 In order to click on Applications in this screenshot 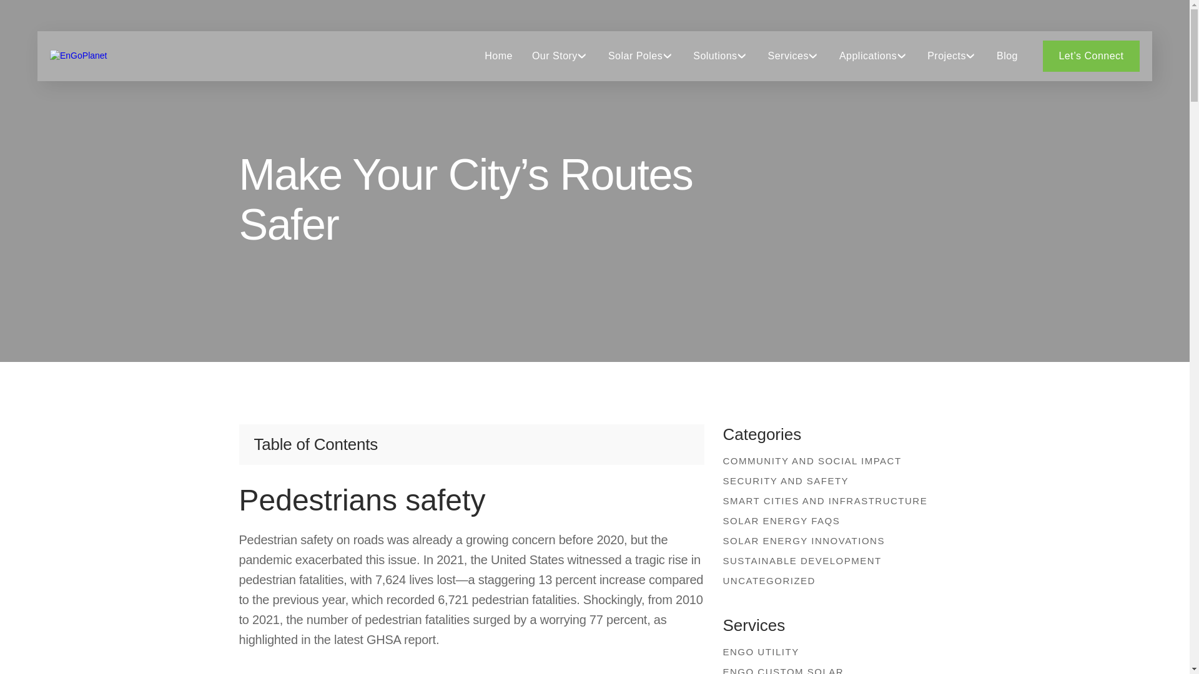, I will do `click(868, 56)`.